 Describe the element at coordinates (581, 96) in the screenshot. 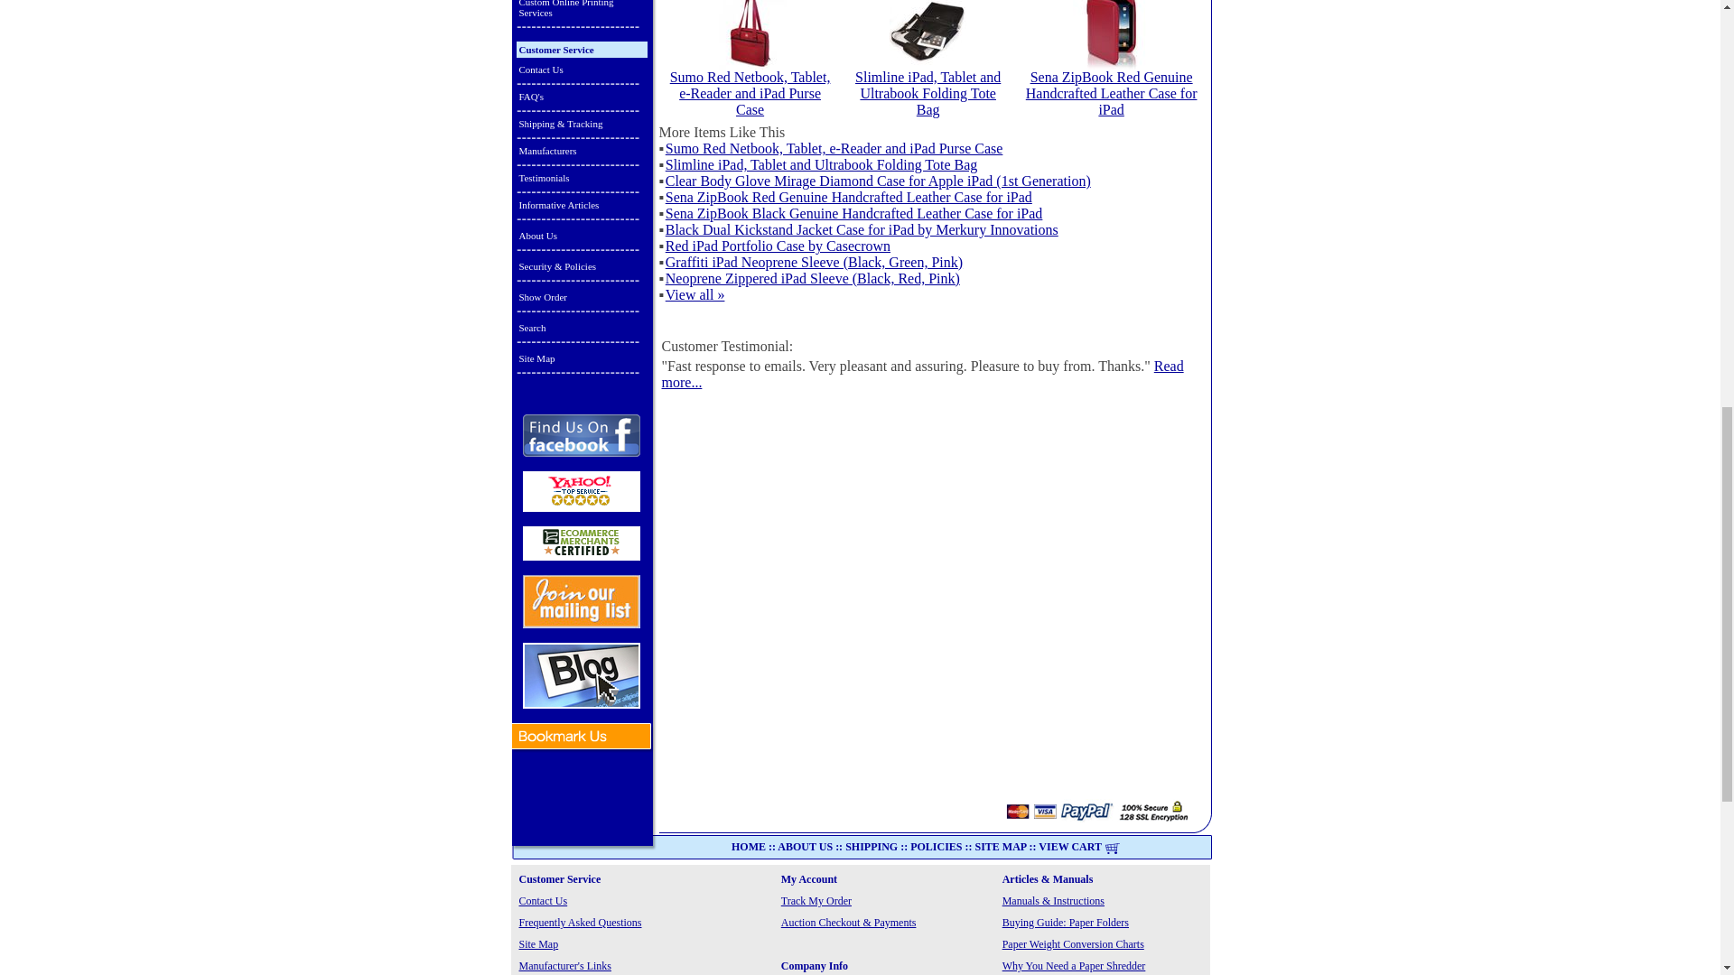

I see `FAQ's` at that location.